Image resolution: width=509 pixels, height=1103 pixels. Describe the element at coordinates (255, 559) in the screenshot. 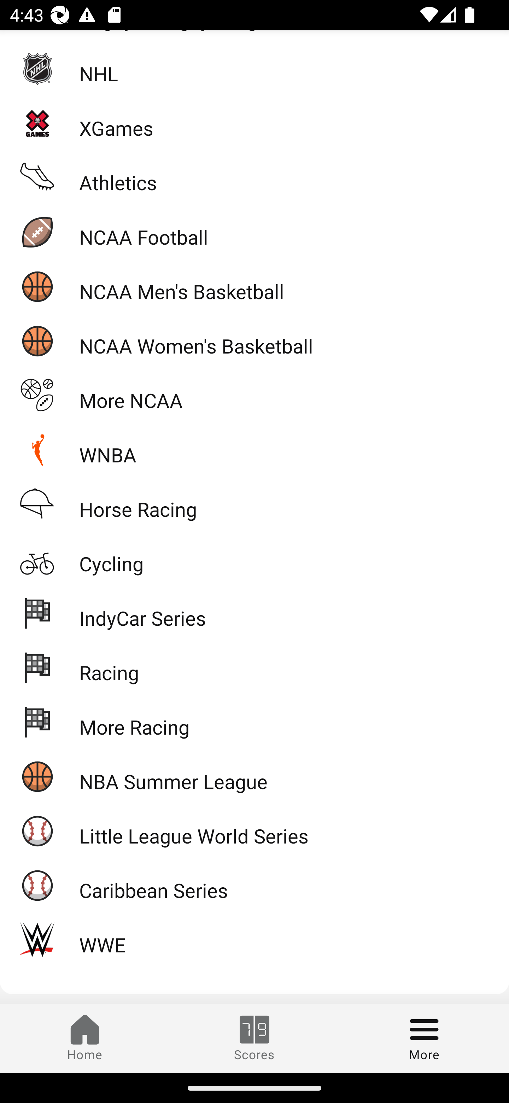

I see `Cycling  Cycling` at that location.